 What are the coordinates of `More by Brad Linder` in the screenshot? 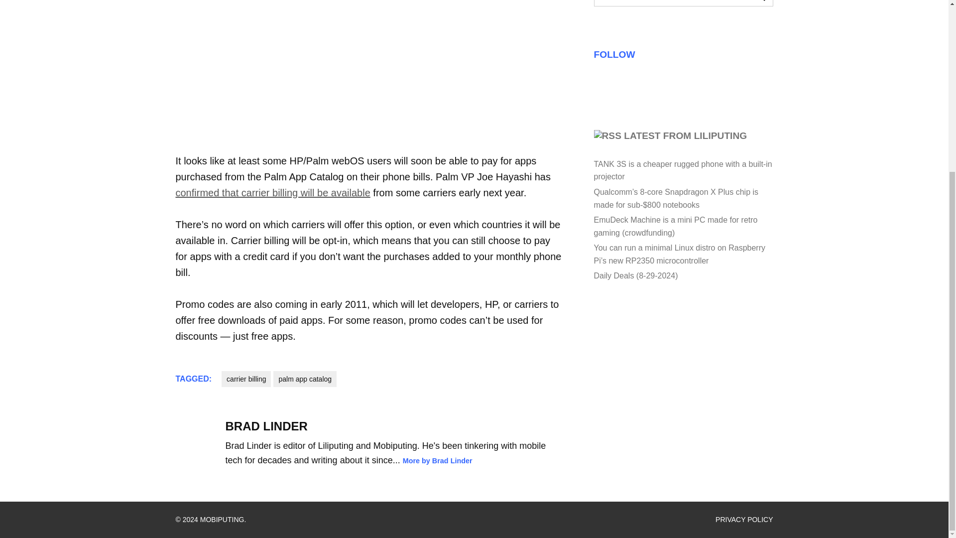 It's located at (437, 460).